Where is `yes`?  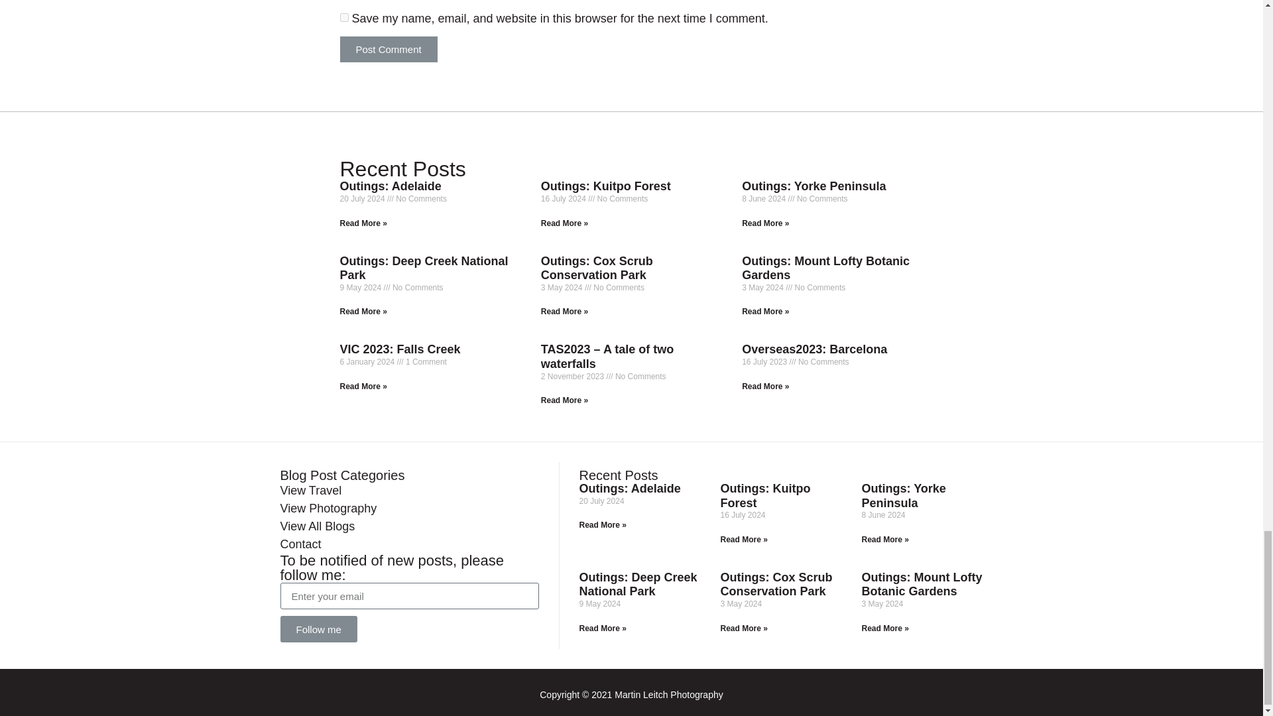
yes is located at coordinates (343, 17).